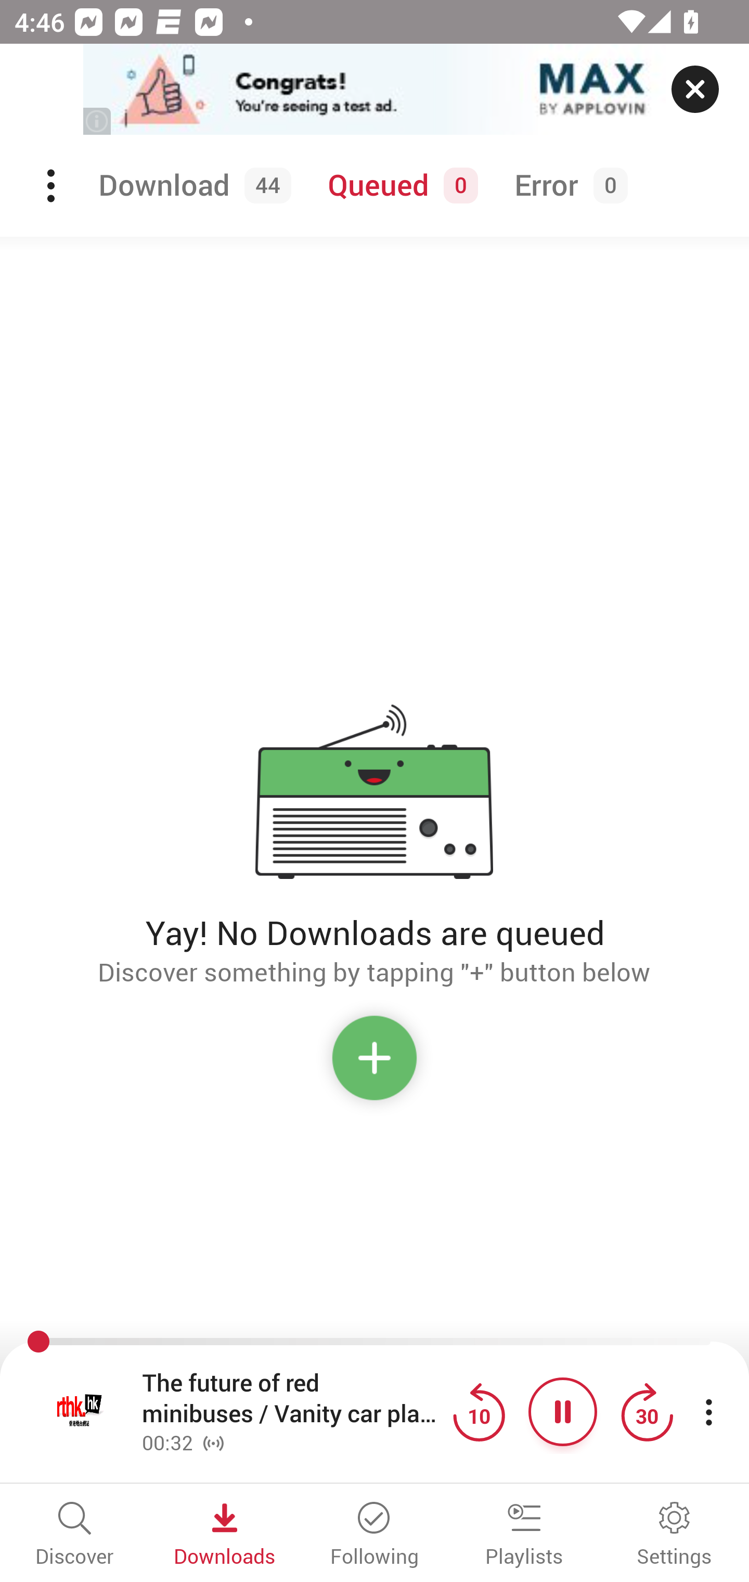 Image resolution: width=749 pixels, height=1582 pixels. Describe the element at coordinates (374, 1065) in the screenshot. I see `Discover something` at that location.